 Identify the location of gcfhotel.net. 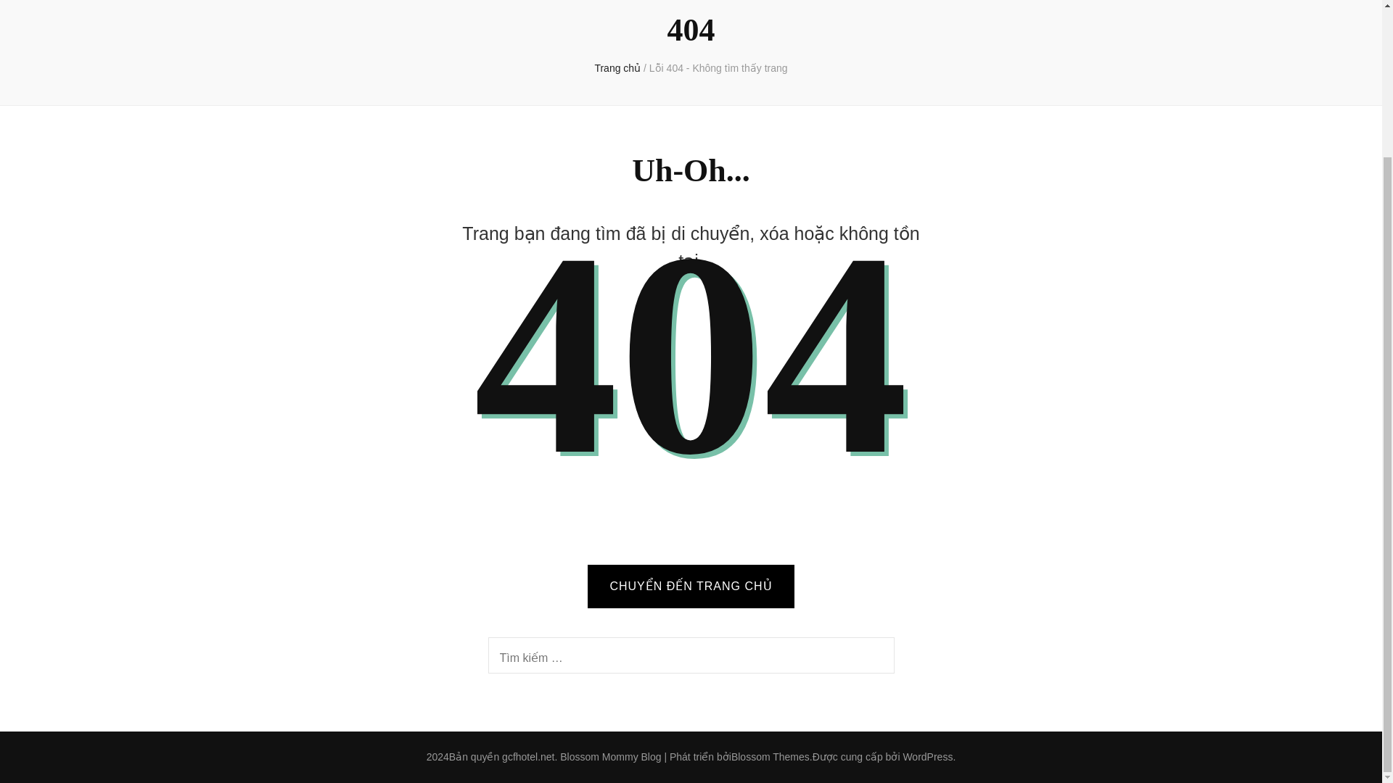
(528, 756).